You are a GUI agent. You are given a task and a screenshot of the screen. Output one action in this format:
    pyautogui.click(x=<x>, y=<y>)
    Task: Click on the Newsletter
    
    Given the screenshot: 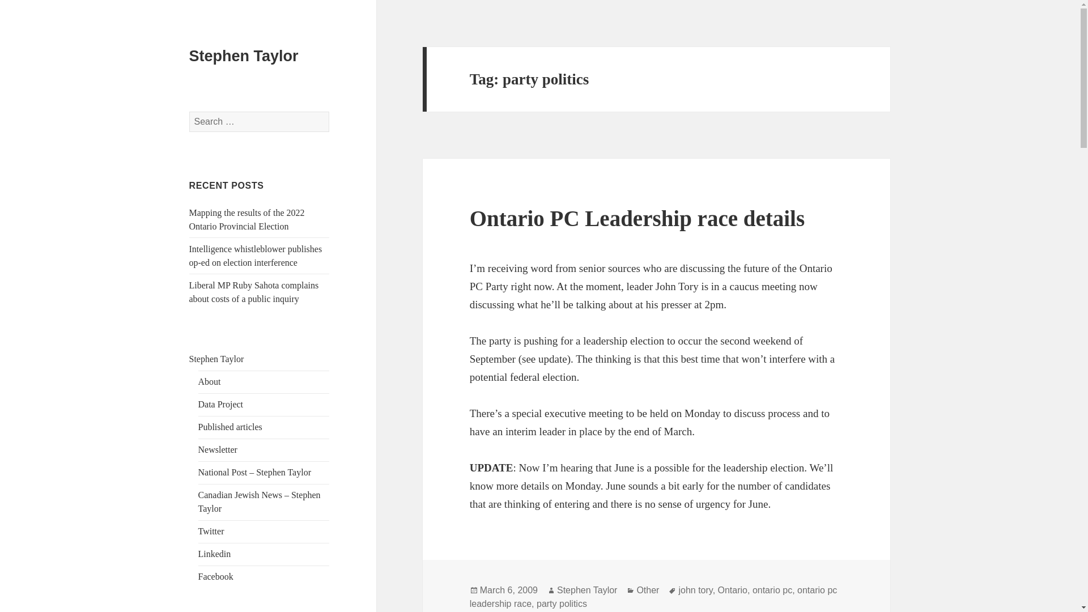 What is the action you would take?
    pyautogui.click(x=218, y=450)
    